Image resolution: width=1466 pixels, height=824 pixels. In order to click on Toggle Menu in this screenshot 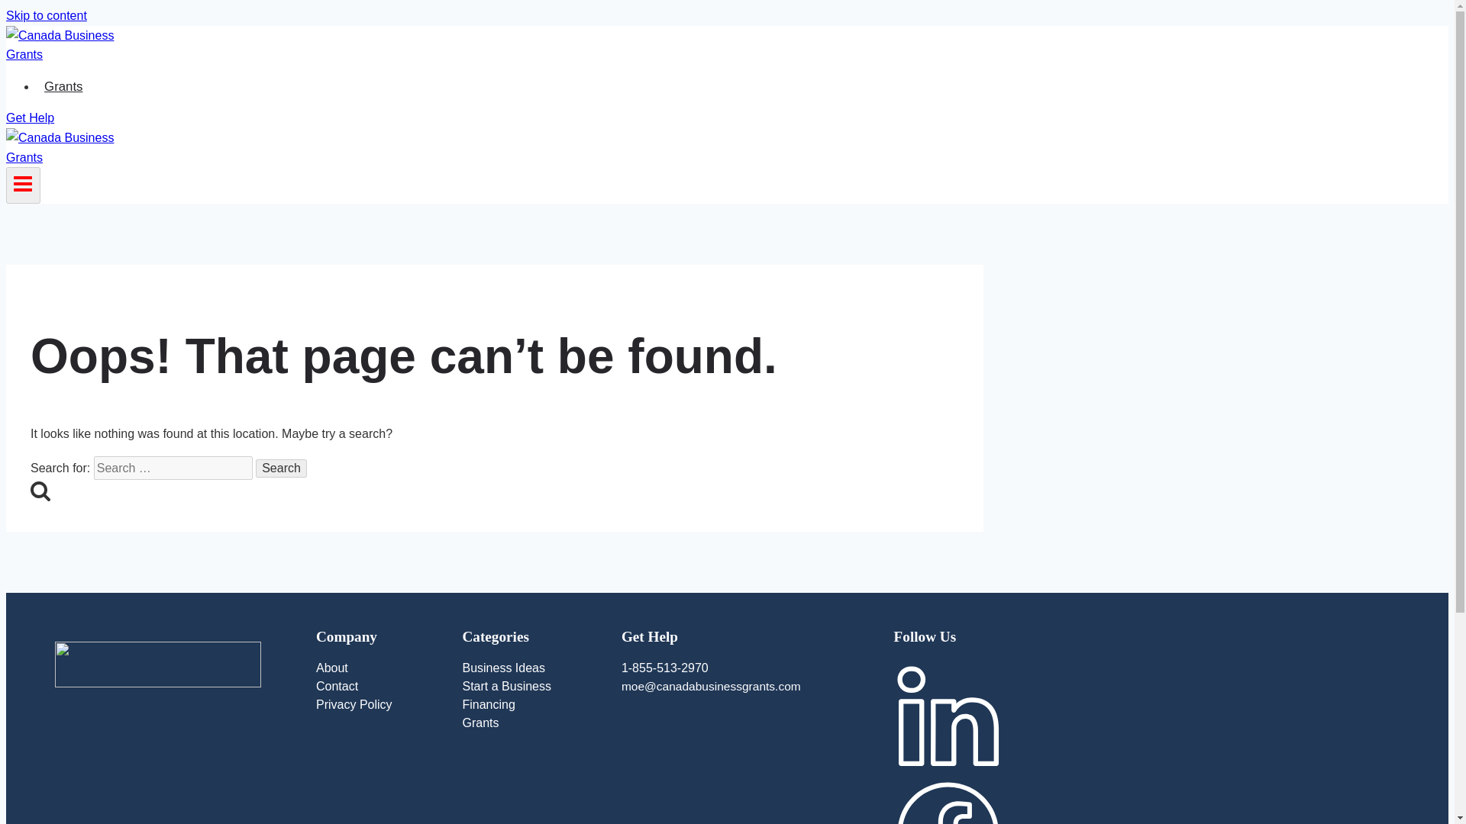, I will do `click(23, 183)`.